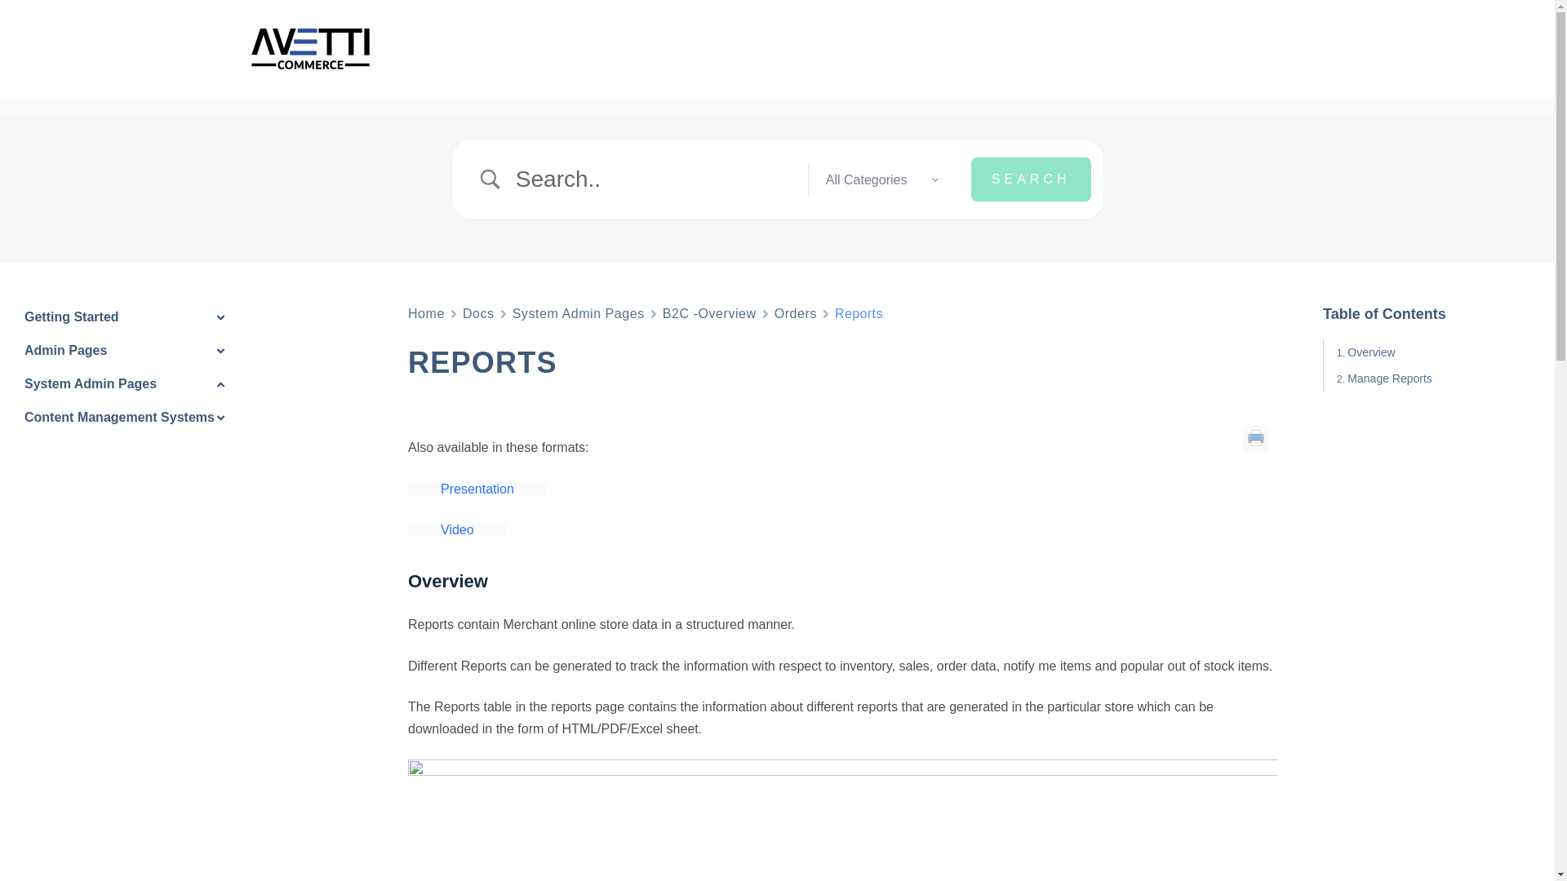  What do you see at coordinates (426, 313) in the screenshot?
I see `Home` at bounding box center [426, 313].